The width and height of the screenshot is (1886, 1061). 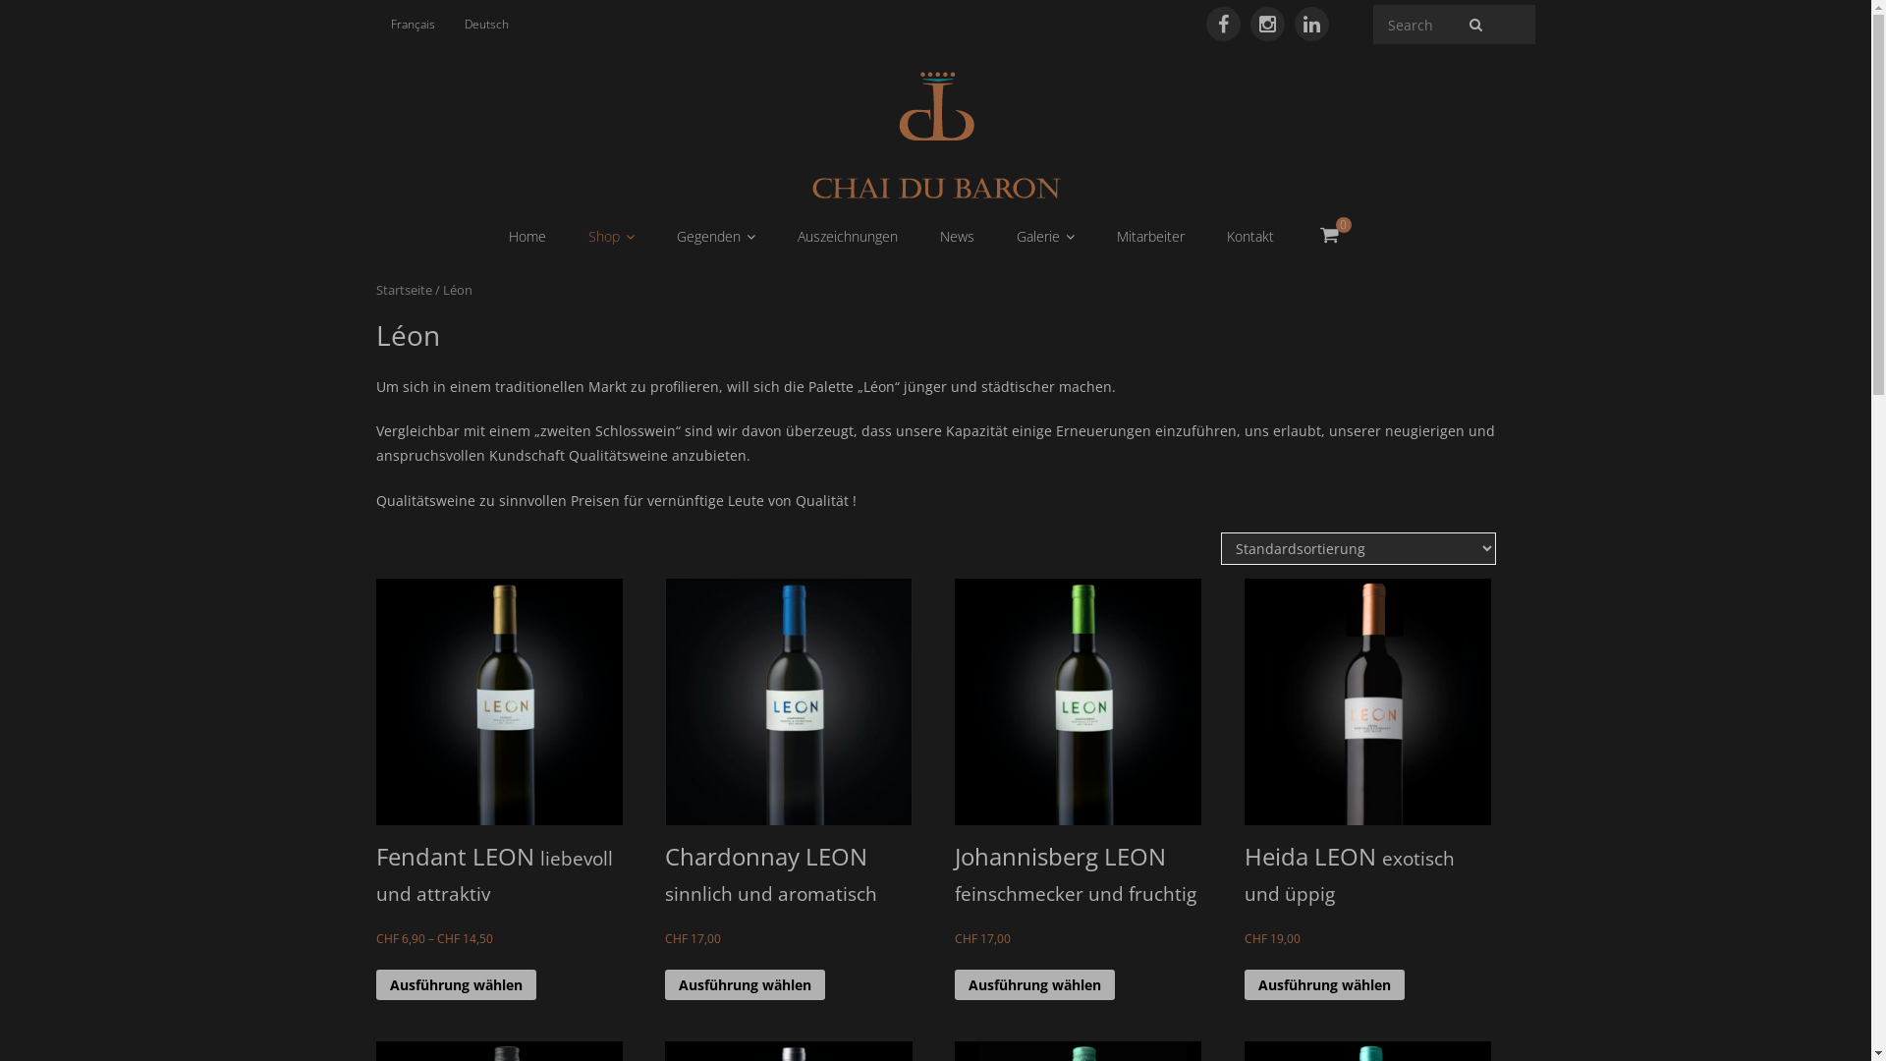 I want to click on Deutsch, so click(x=487, y=25).